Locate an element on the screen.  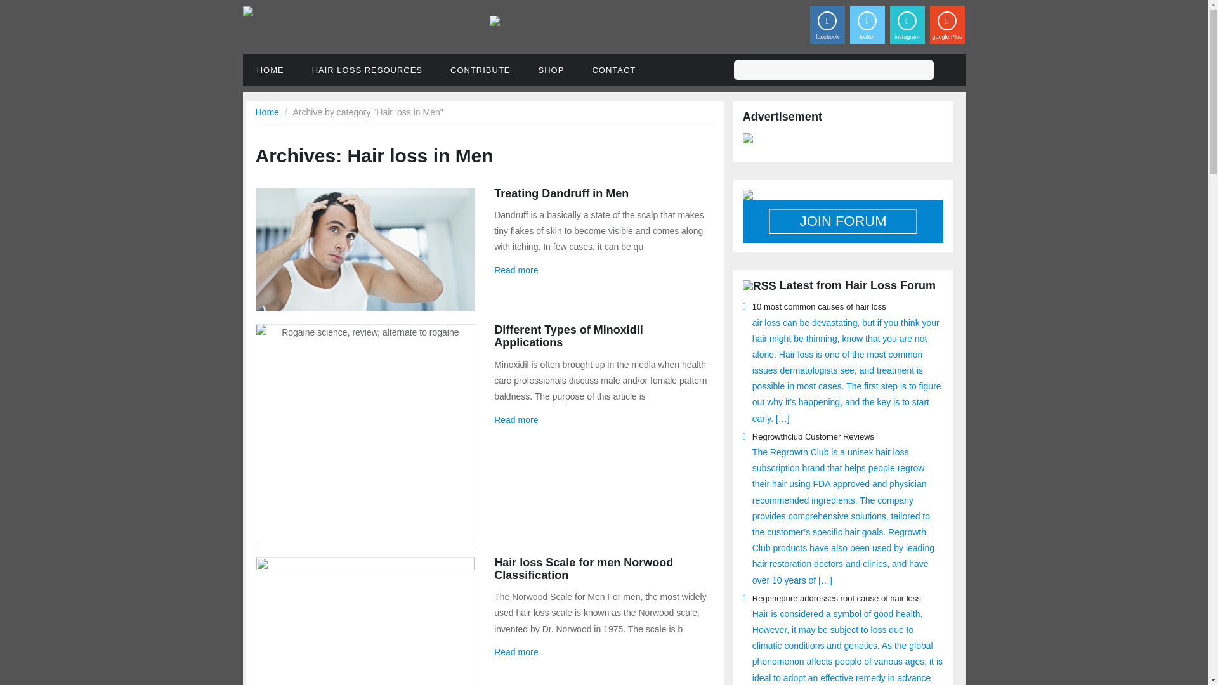
Twitter is located at coordinates (868, 25).